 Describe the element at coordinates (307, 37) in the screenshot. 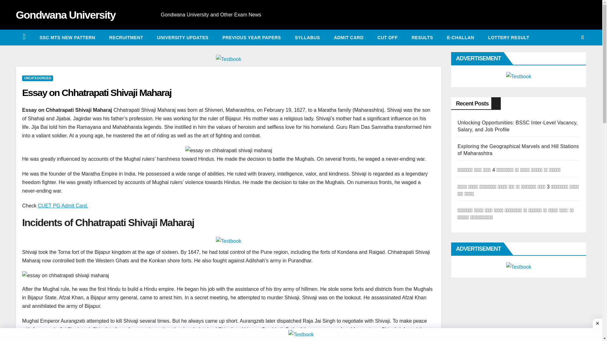

I see `Syllabus` at that location.